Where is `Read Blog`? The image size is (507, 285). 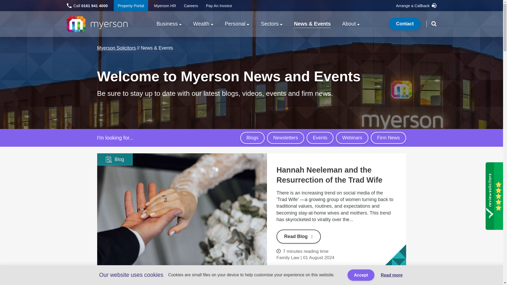
Read Blog is located at coordinates (298, 236).